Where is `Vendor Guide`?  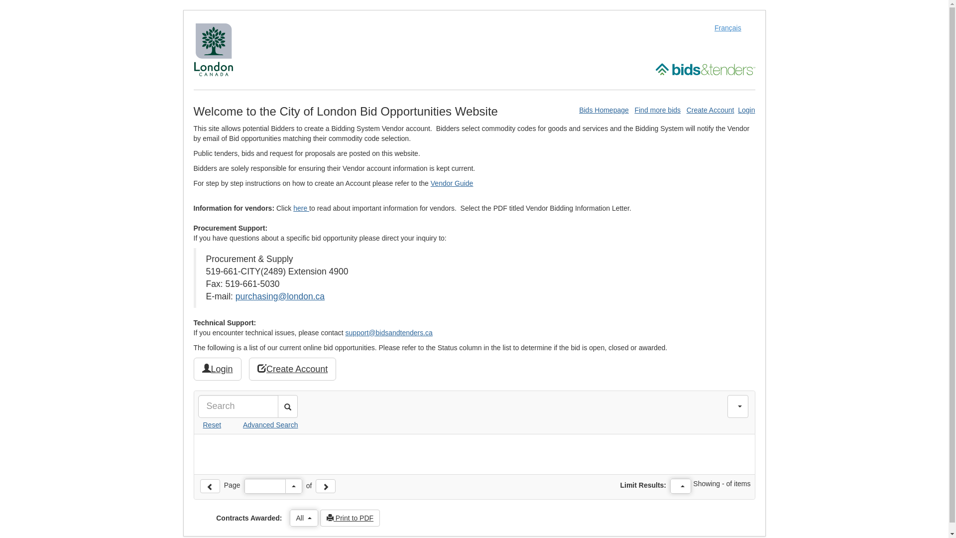
Vendor Guide is located at coordinates (452, 183).